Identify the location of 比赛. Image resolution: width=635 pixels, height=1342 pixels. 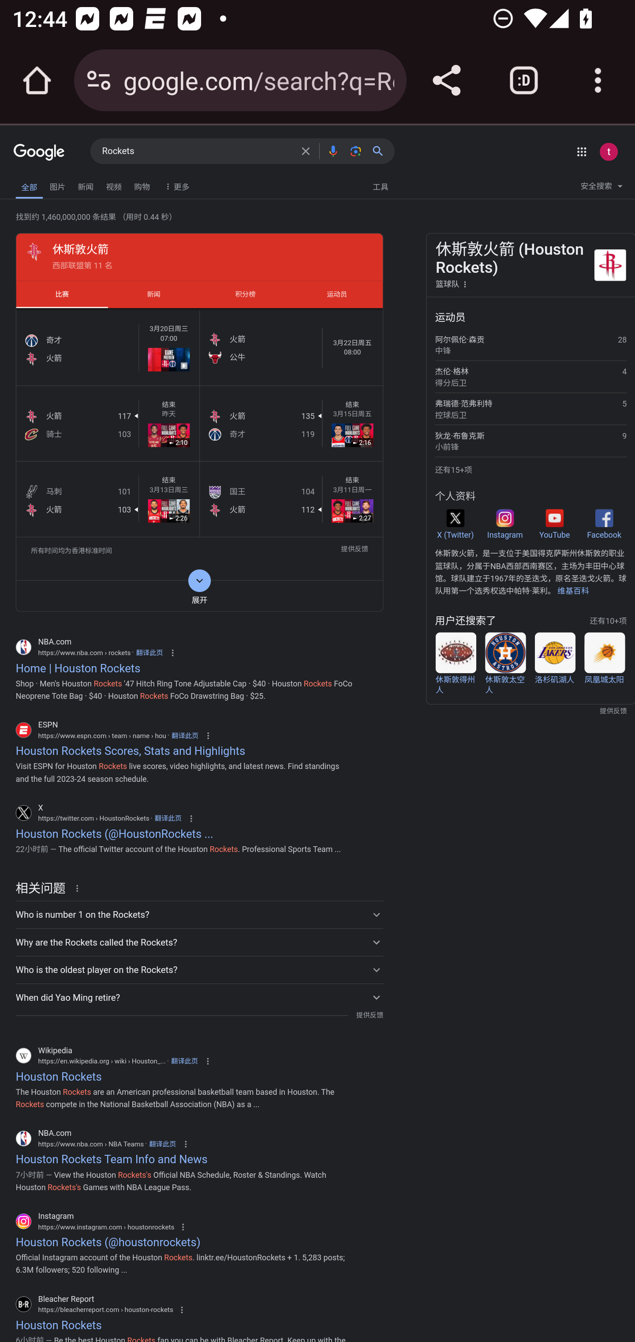
(61, 294).